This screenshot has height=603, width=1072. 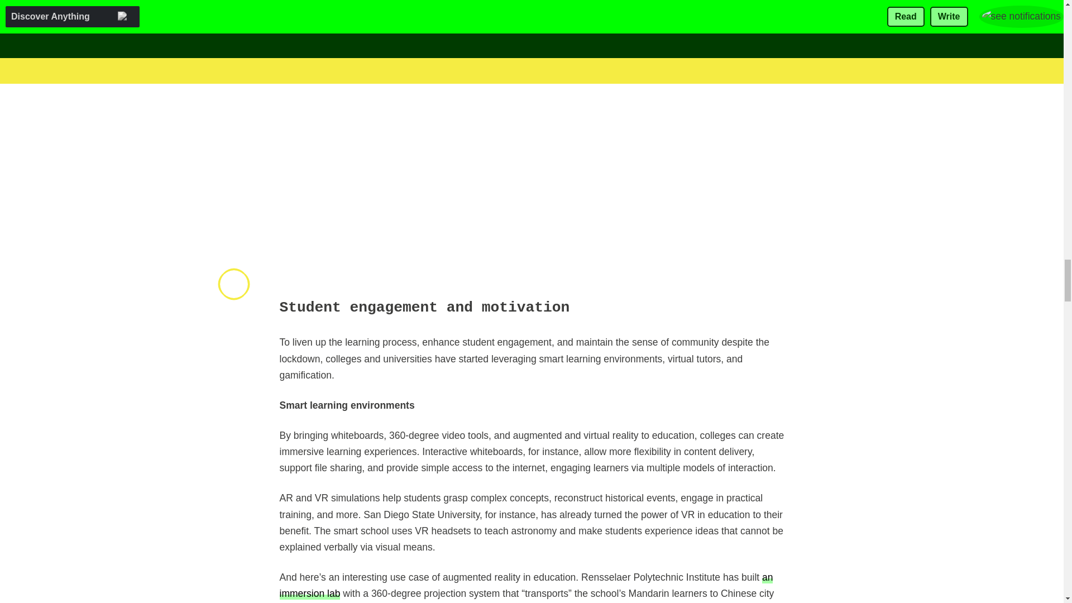 I want to click on an immersion lab, so click(x=526, y=585).